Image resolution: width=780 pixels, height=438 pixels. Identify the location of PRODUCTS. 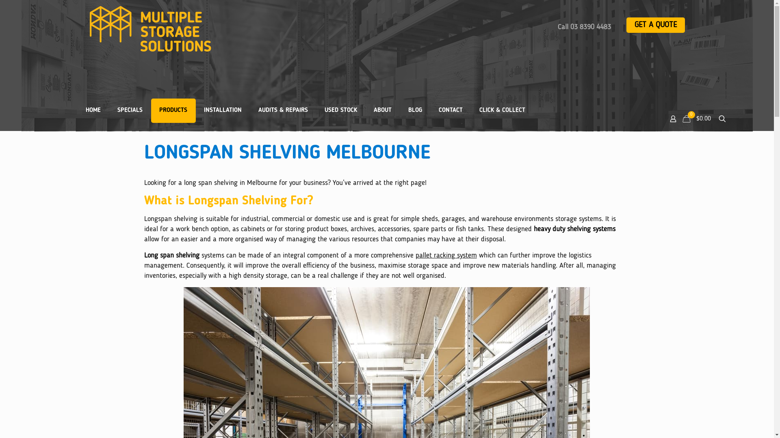
(173, 111).